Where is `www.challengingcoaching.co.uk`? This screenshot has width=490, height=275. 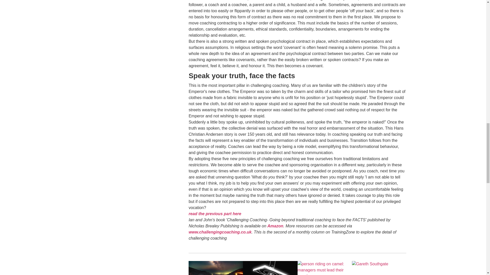 www.challengingcoaching.co.uk is located at coordinates (220, 232).